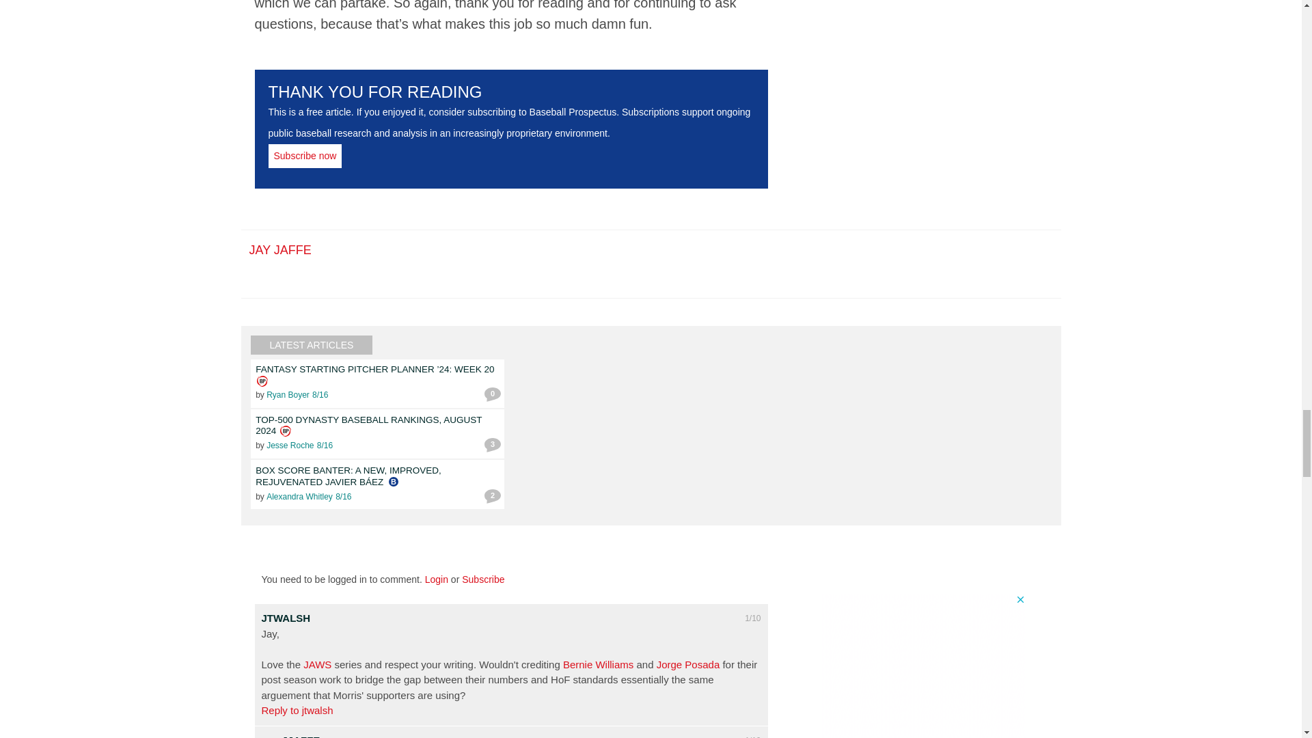 Image resolution: width=1312 pixels, height=738 pixels. I want to click on Posts by Jesse Roche, so click(290, 446).